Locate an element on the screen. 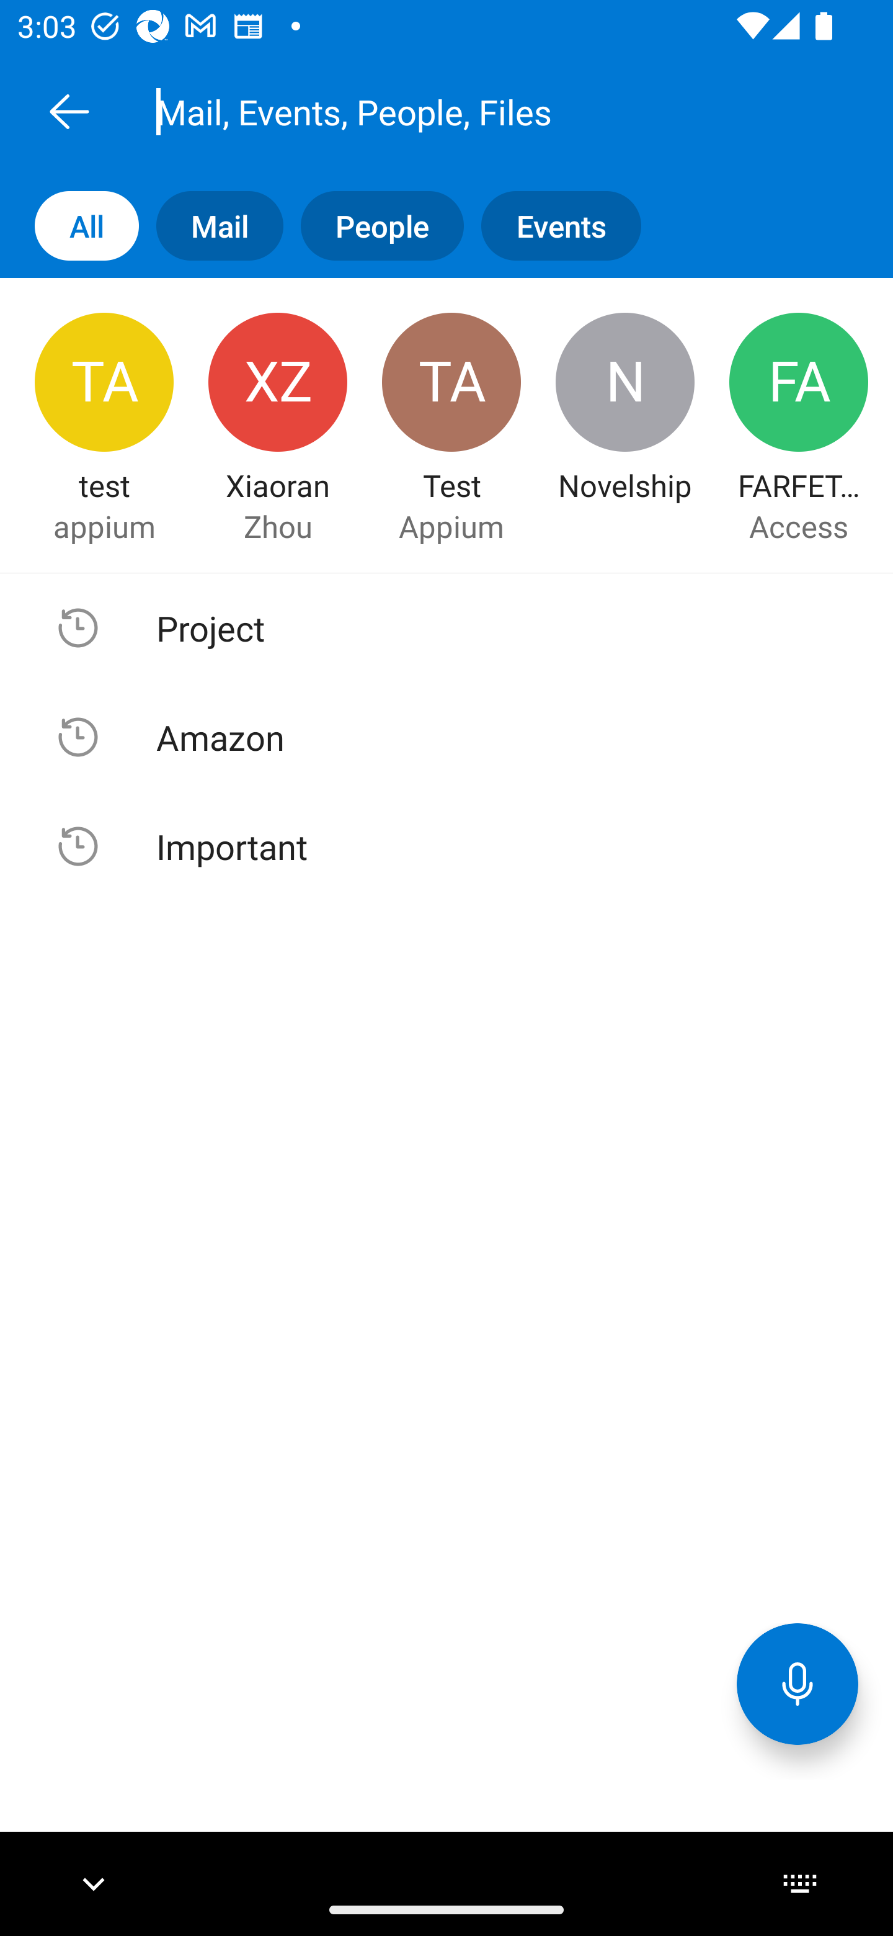 This screenshot has height=1936, width=893. Mail is located at coordinates (211, 226).